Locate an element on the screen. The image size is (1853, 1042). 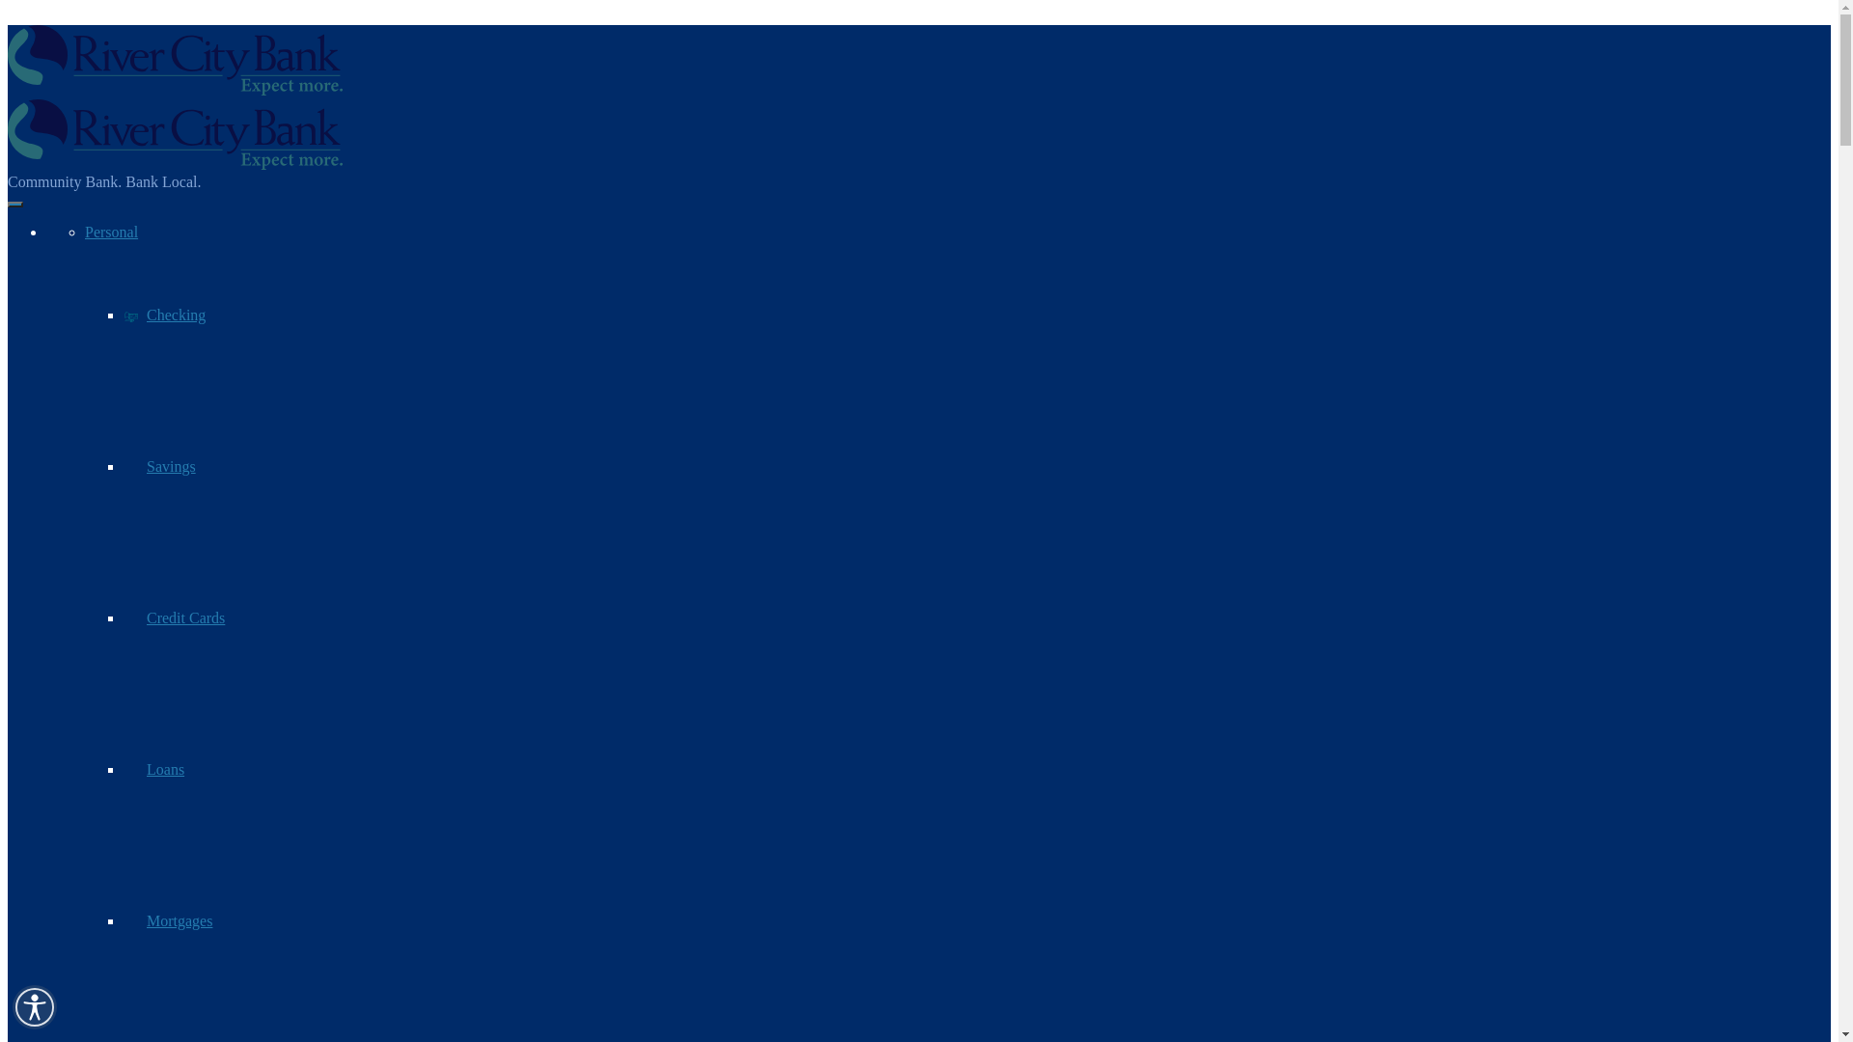
Personal is located at coordinates (112, 232).